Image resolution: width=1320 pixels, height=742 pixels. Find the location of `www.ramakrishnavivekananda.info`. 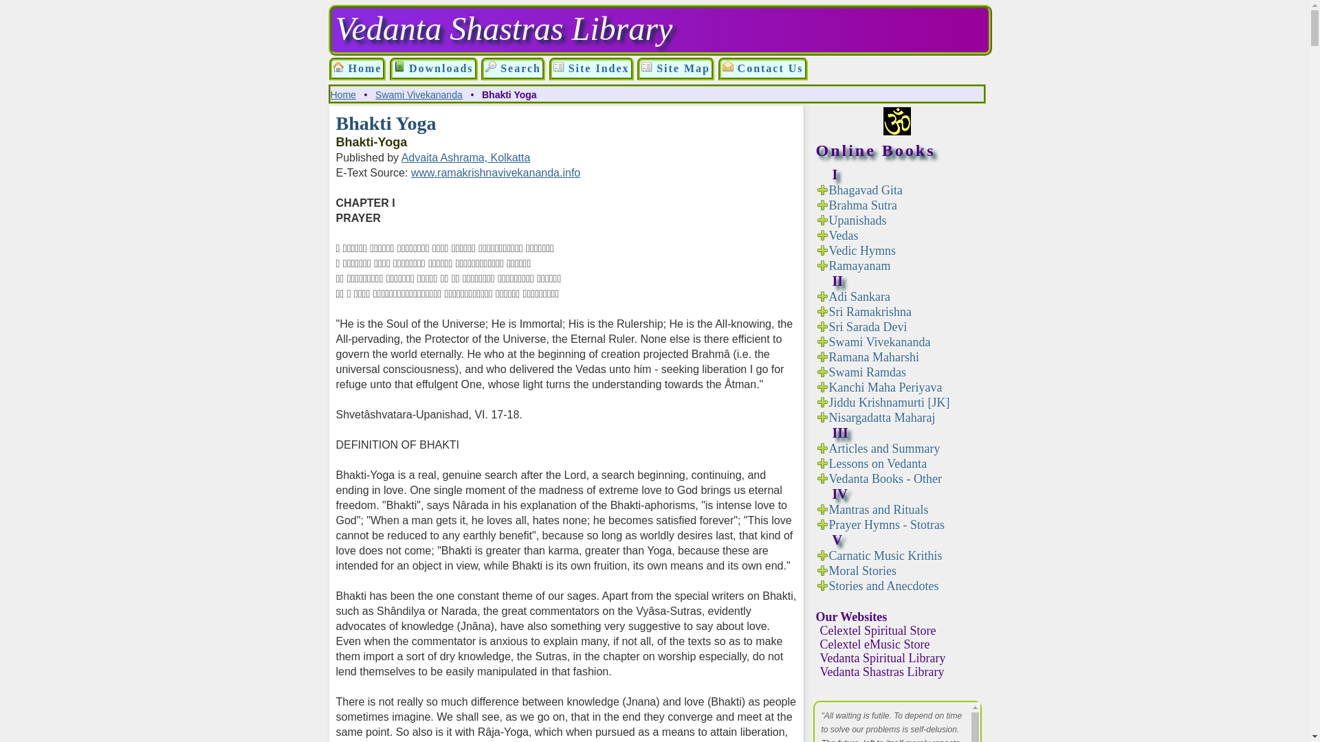

www.ramakrishnavivekananda.info is located at coordinates (495, 173).